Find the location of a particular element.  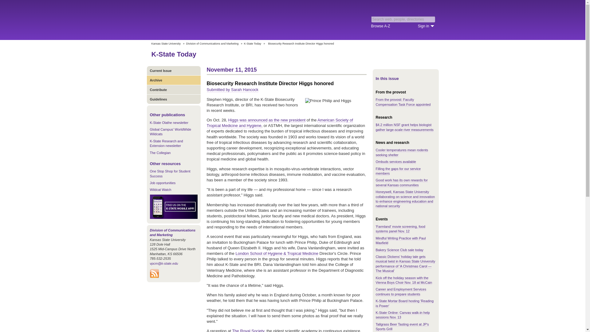

One Stop Shop for Student Success is located at coordinates (170, 173).